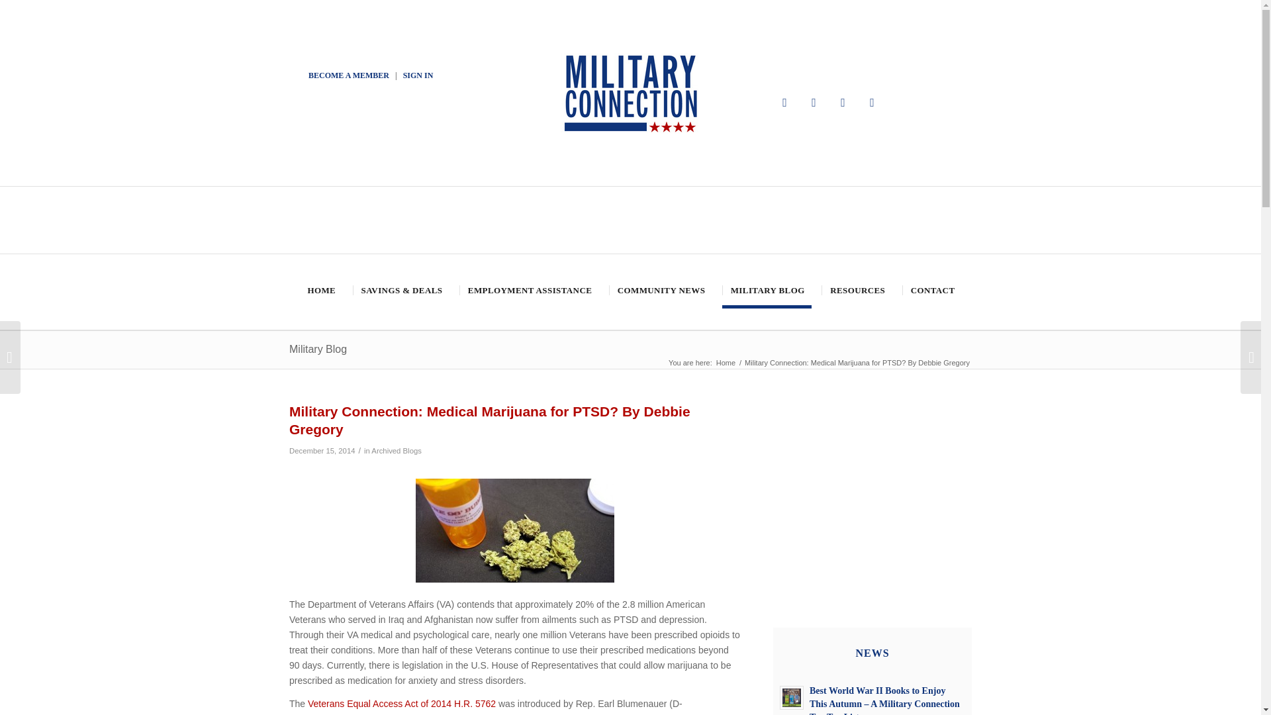 This screenshot has width=1271, height=715. I want to click on LinkedIn, so click(872, 102).